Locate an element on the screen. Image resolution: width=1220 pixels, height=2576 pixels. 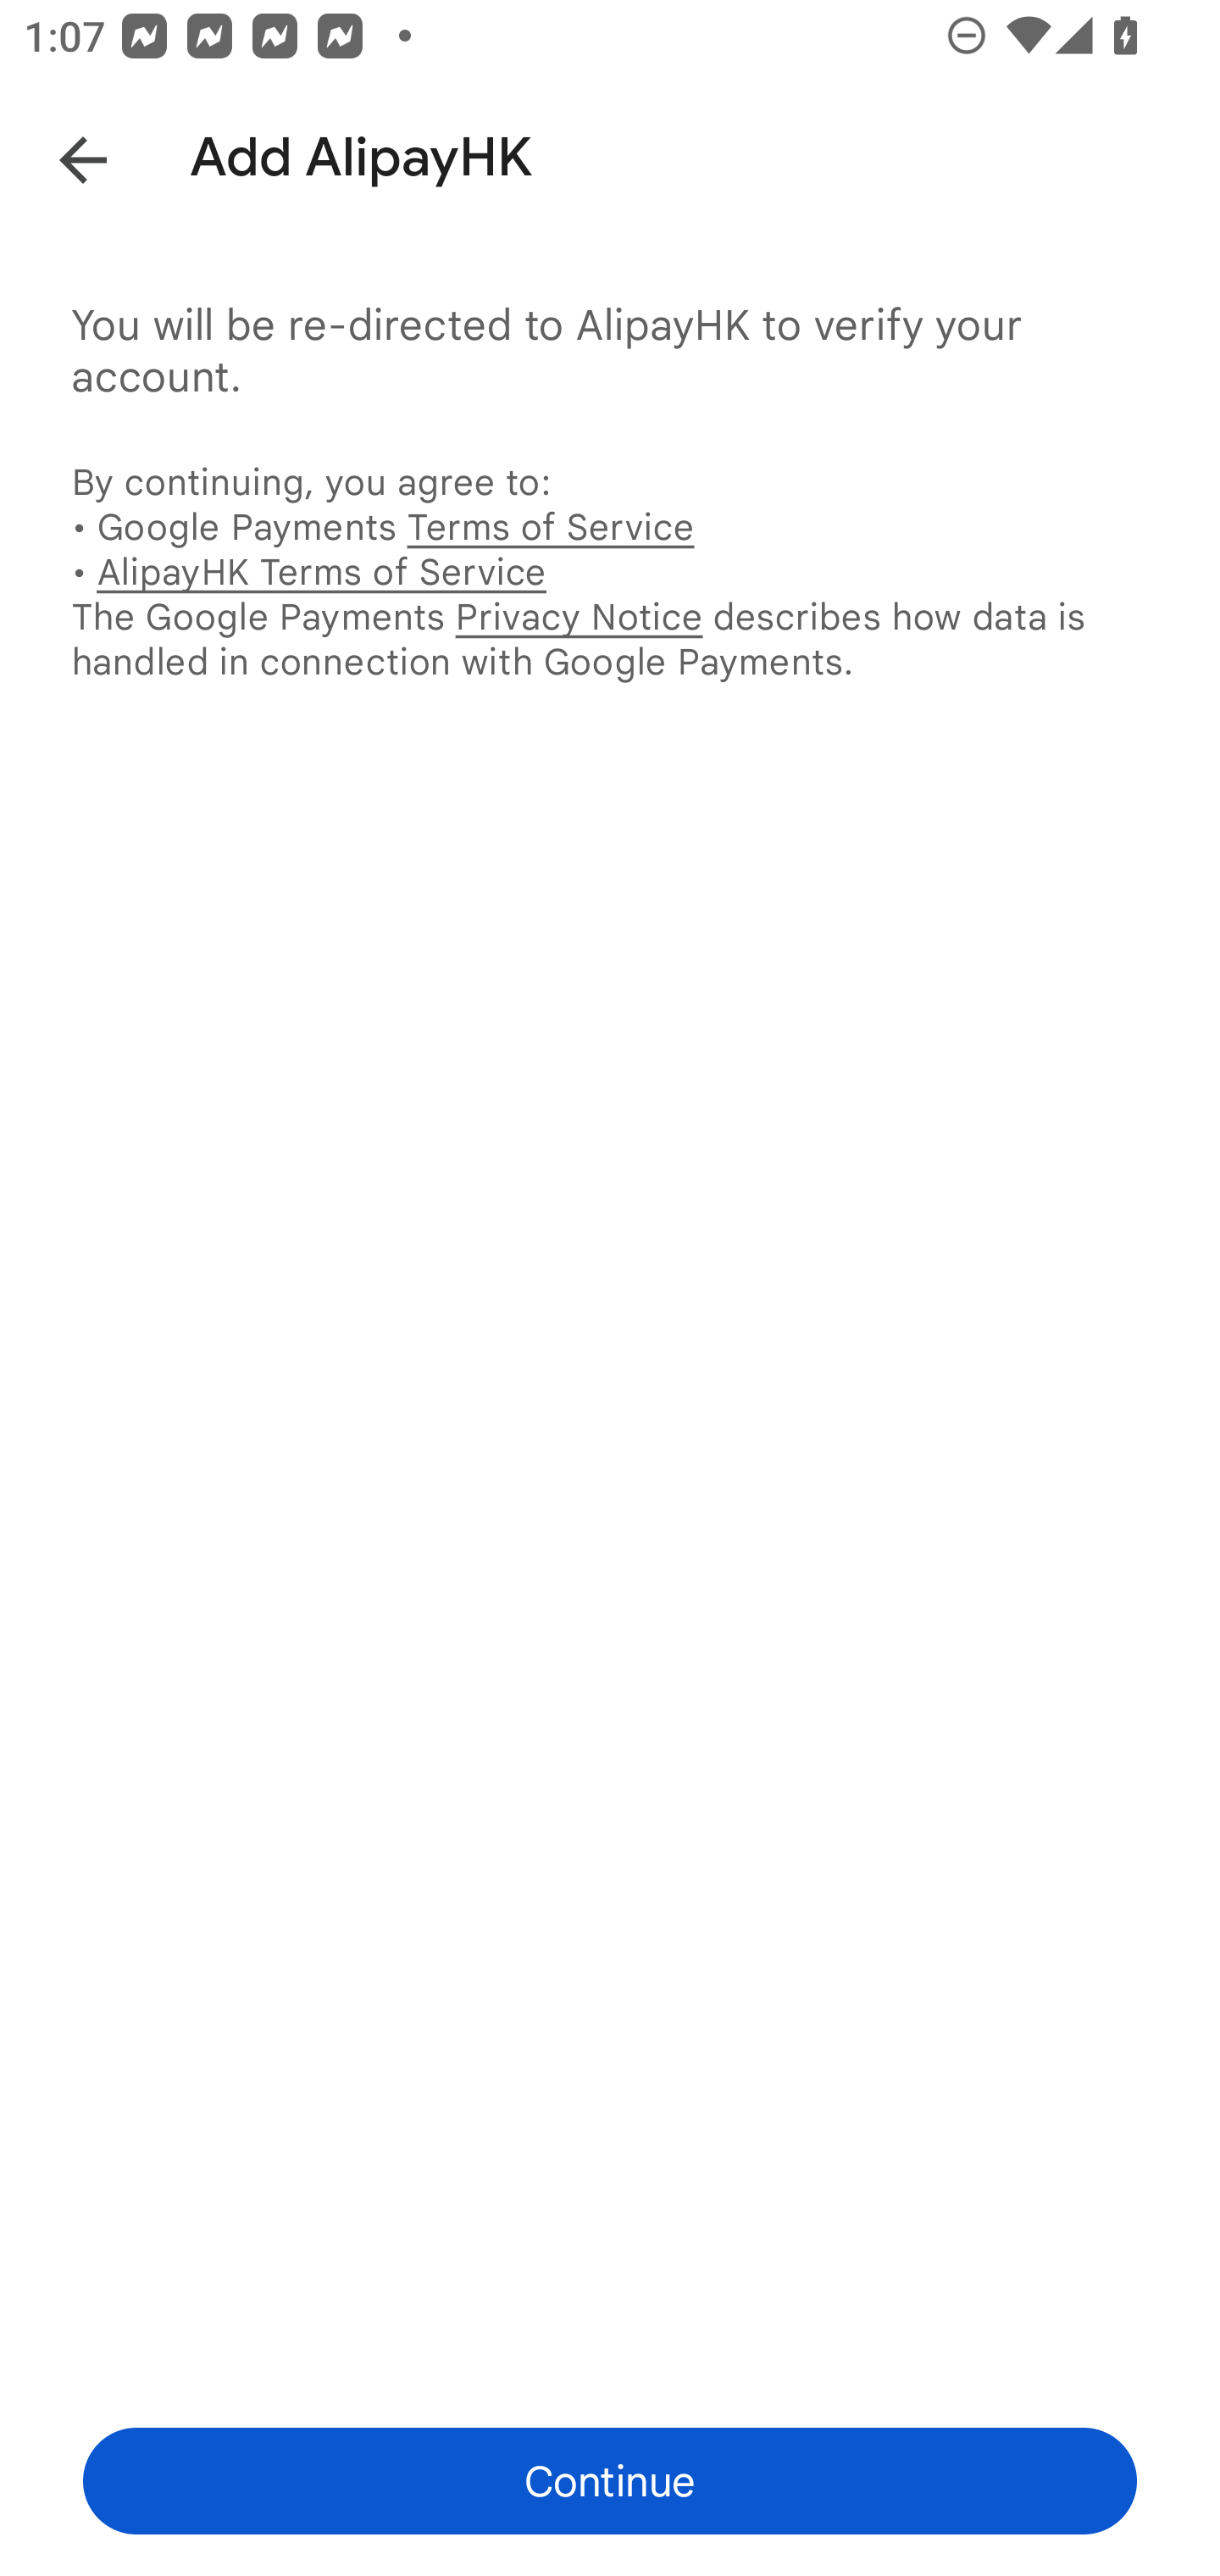
Continue is located at coordinates (610, 2481).